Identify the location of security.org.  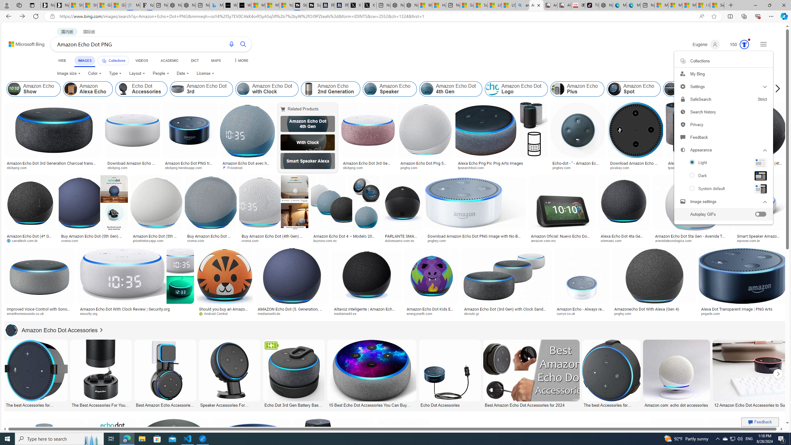
(135, 313).